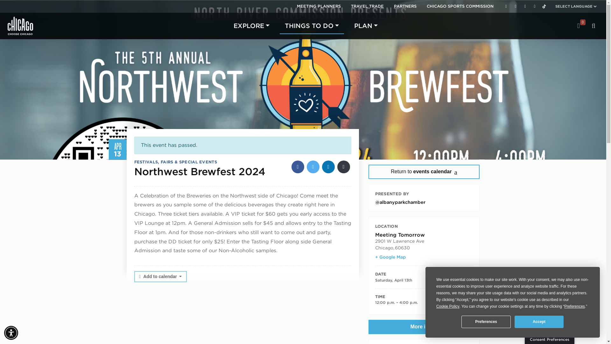 The image size is (611, 344). What do you see at coordinates (486, 322) in the screenshot?
I see `Preferences` at bounding box center [486, 322].